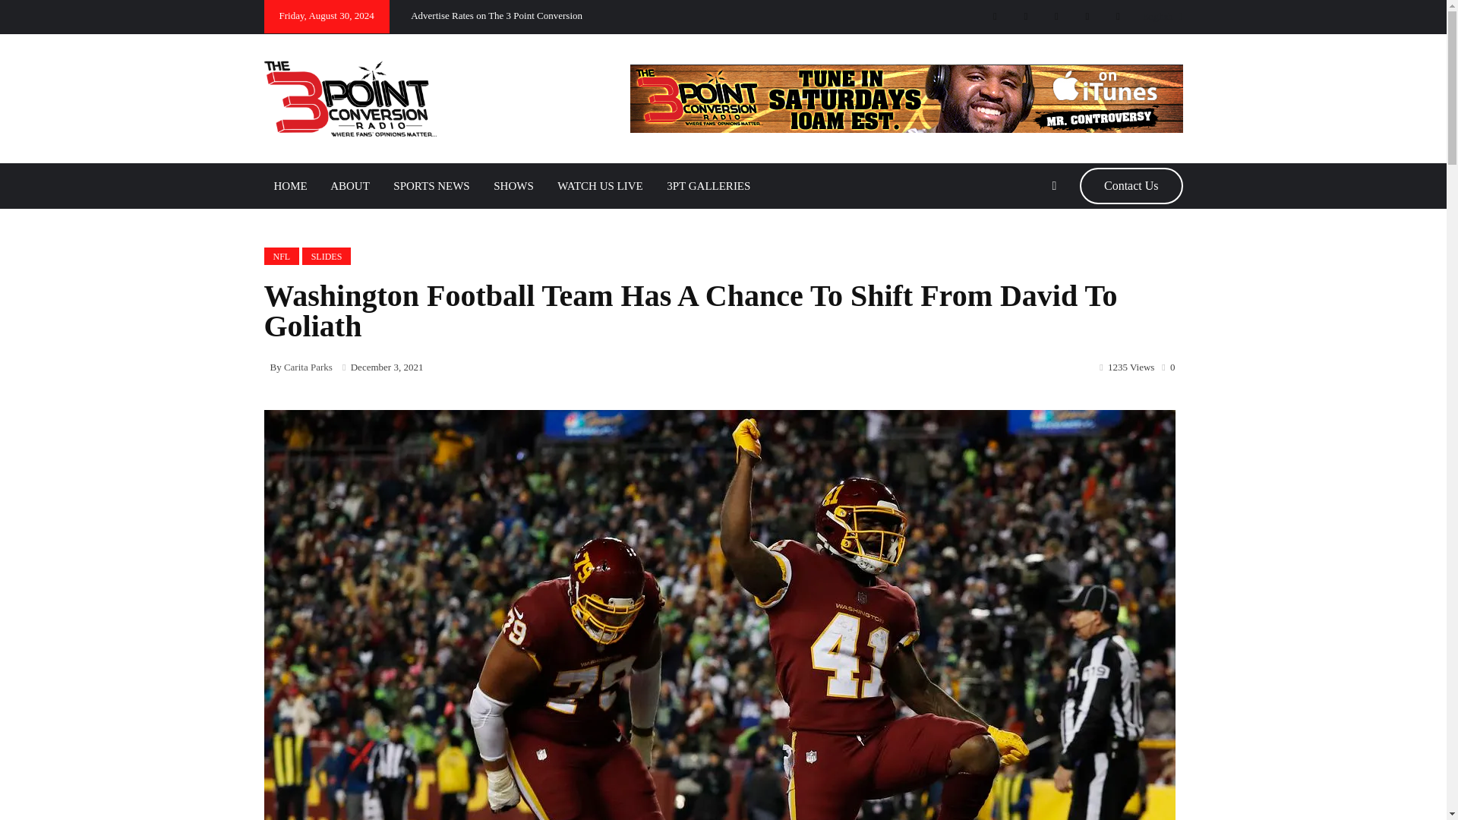 Image resolution: width=1458 pixels, height=820 pixels. What do you see at coordinates (708, 185) in the screenshot?
I see `3PT GALLERIES` at bounding box center [708, 185].